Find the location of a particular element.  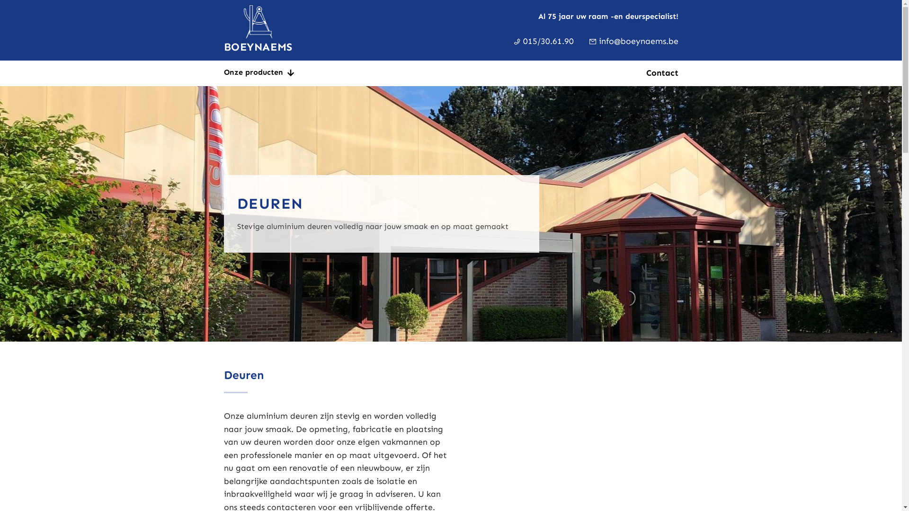

info@boeynaems.be is located at coordinates (637, 42).